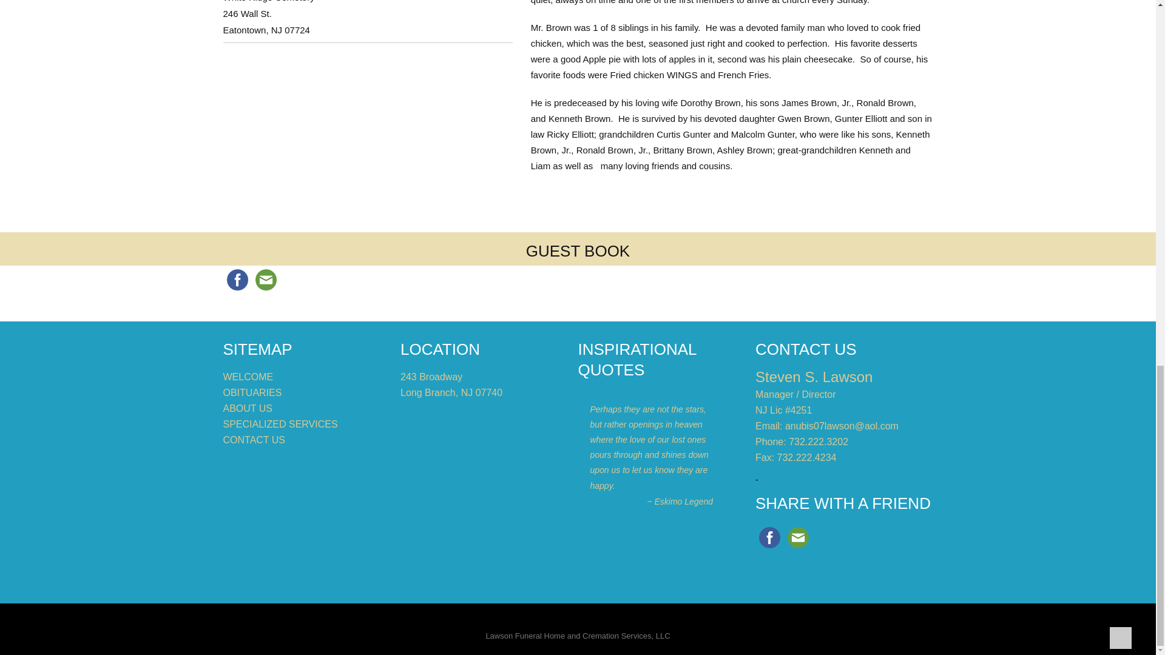 This screenshot has width=1165, height=655. What do you see at coordinates (237, 280) in the screenshot?
I see `facebook` at bounding box center [237, 280].